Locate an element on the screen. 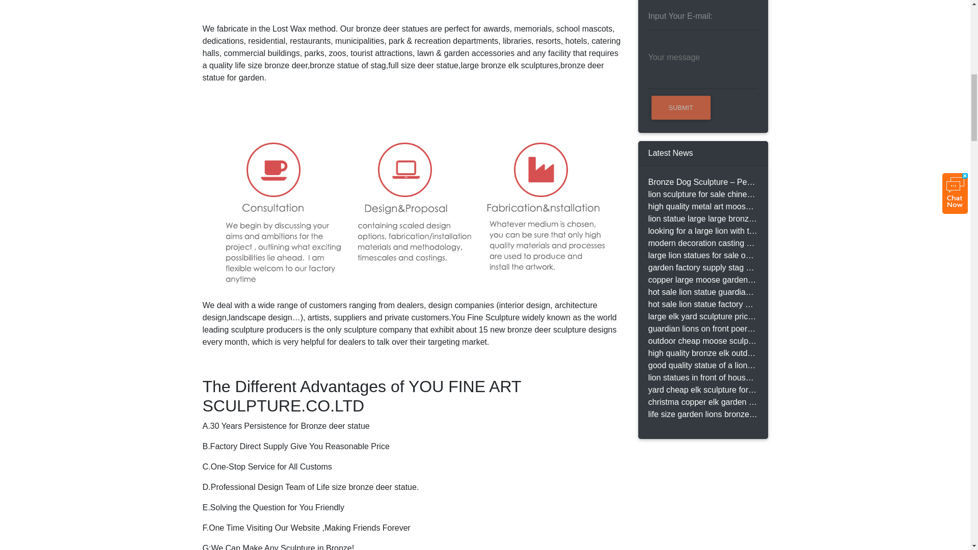 The width and height of the screenshot is (978, 550). outdoor cheap moose sculpture for sale is located at coordinates (702, 341).